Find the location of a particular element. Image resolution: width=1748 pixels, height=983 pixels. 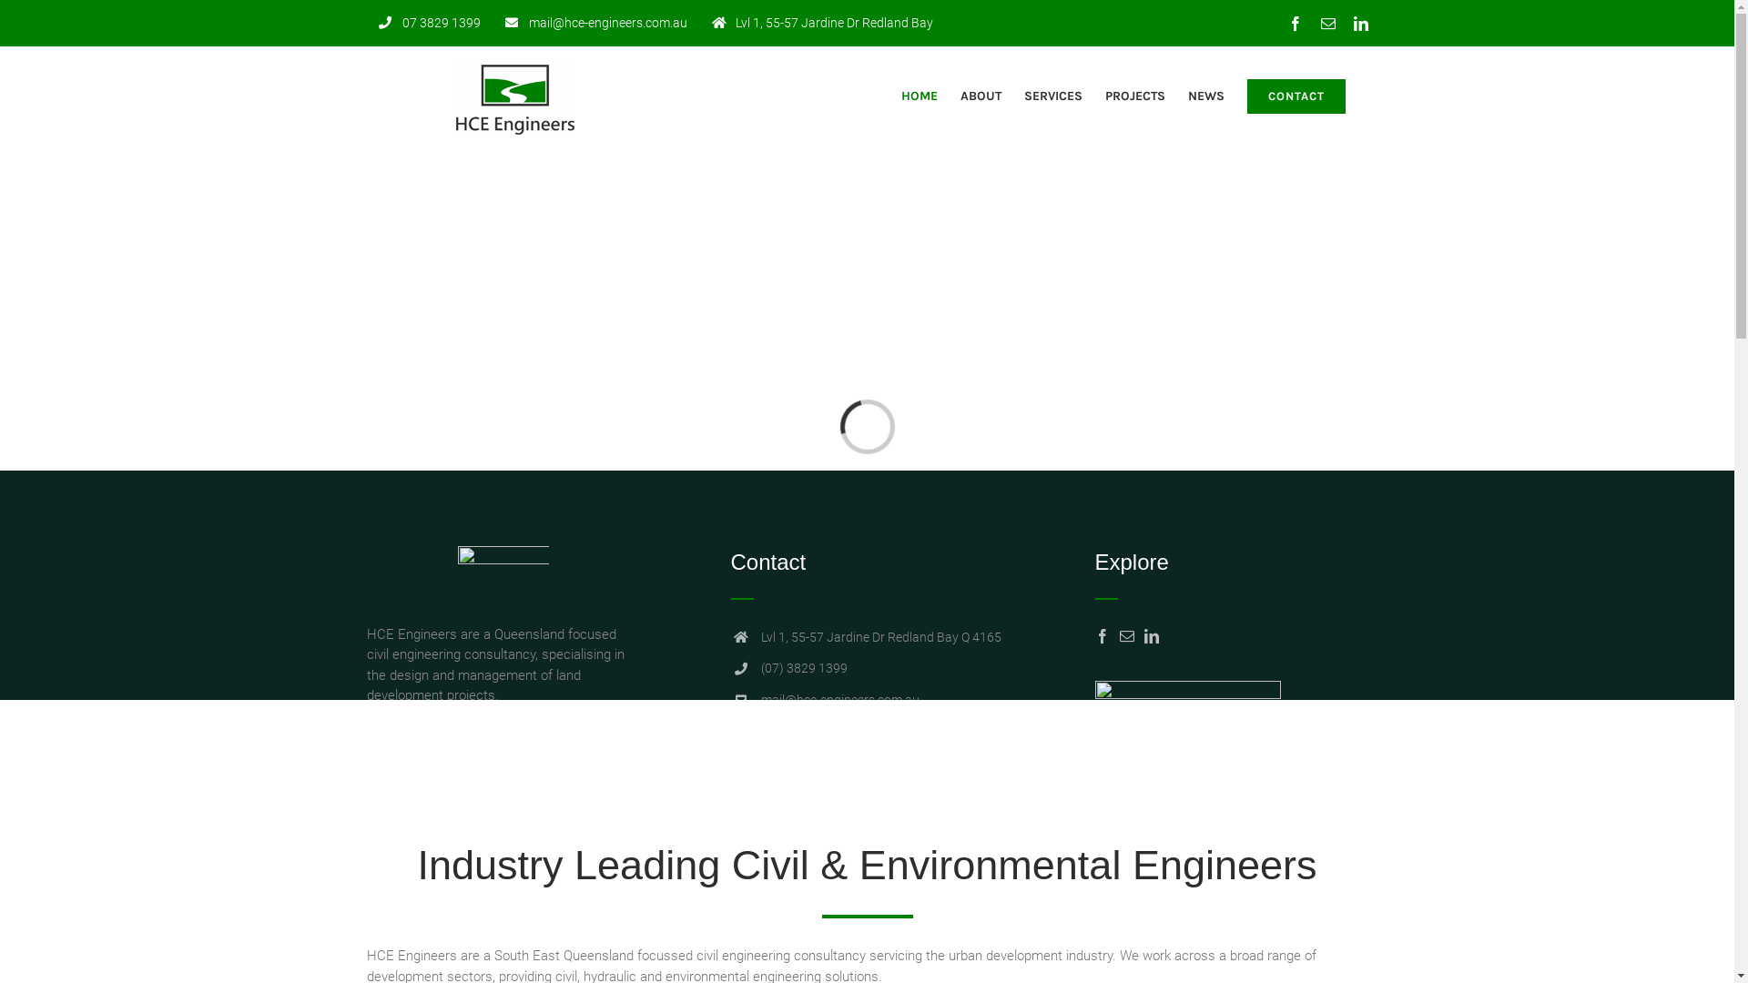

Facebook is located at coordinates (1295, 24).